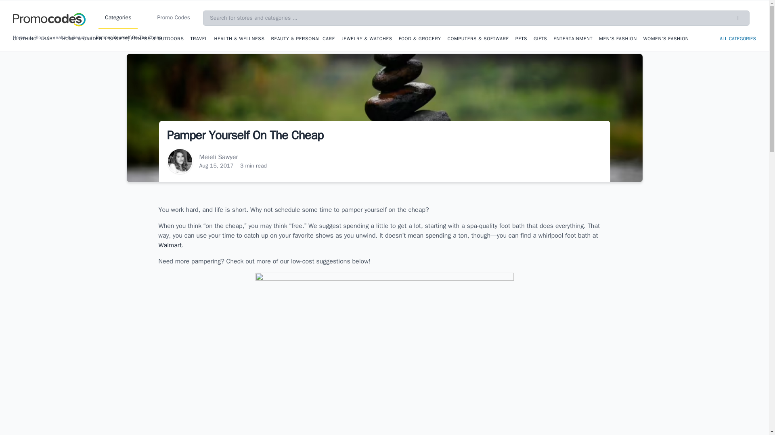 This screenshot has height=435, width=775. Describe the element at coordinates (49, 38) in the screenshot. I see `Baby coupons` at that location.